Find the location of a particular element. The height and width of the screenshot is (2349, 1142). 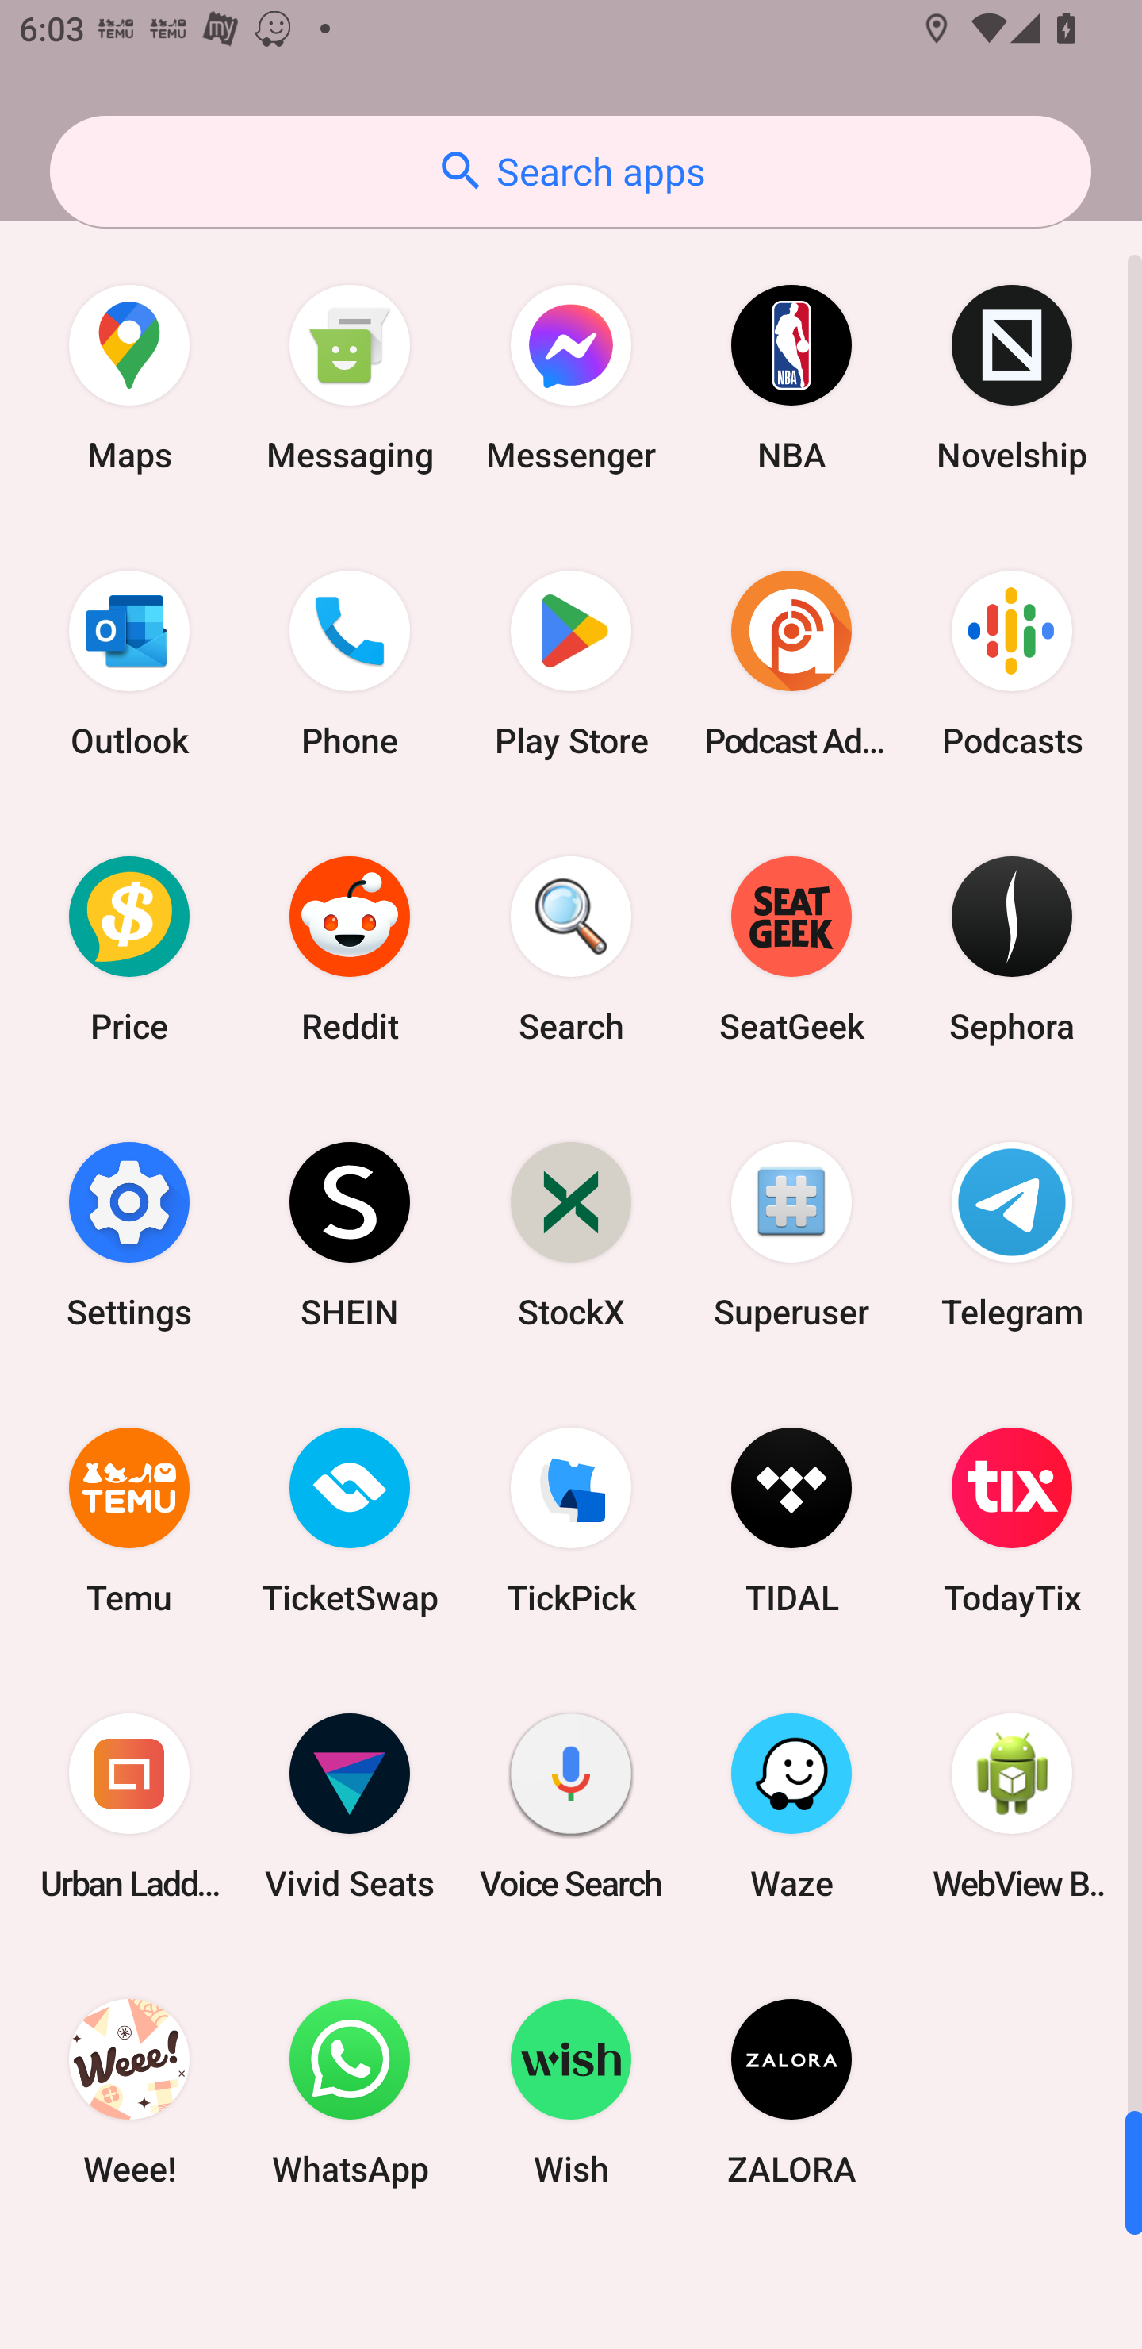

Temu is located at coordinates (129, 1519).